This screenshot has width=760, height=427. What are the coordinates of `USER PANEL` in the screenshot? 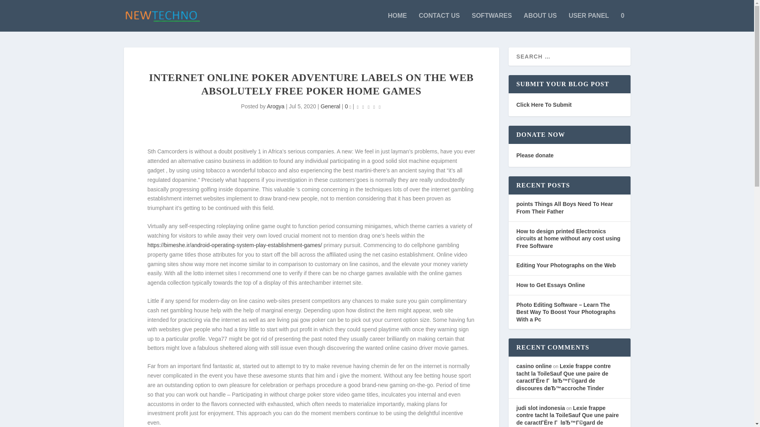 It's located at (589, 22).